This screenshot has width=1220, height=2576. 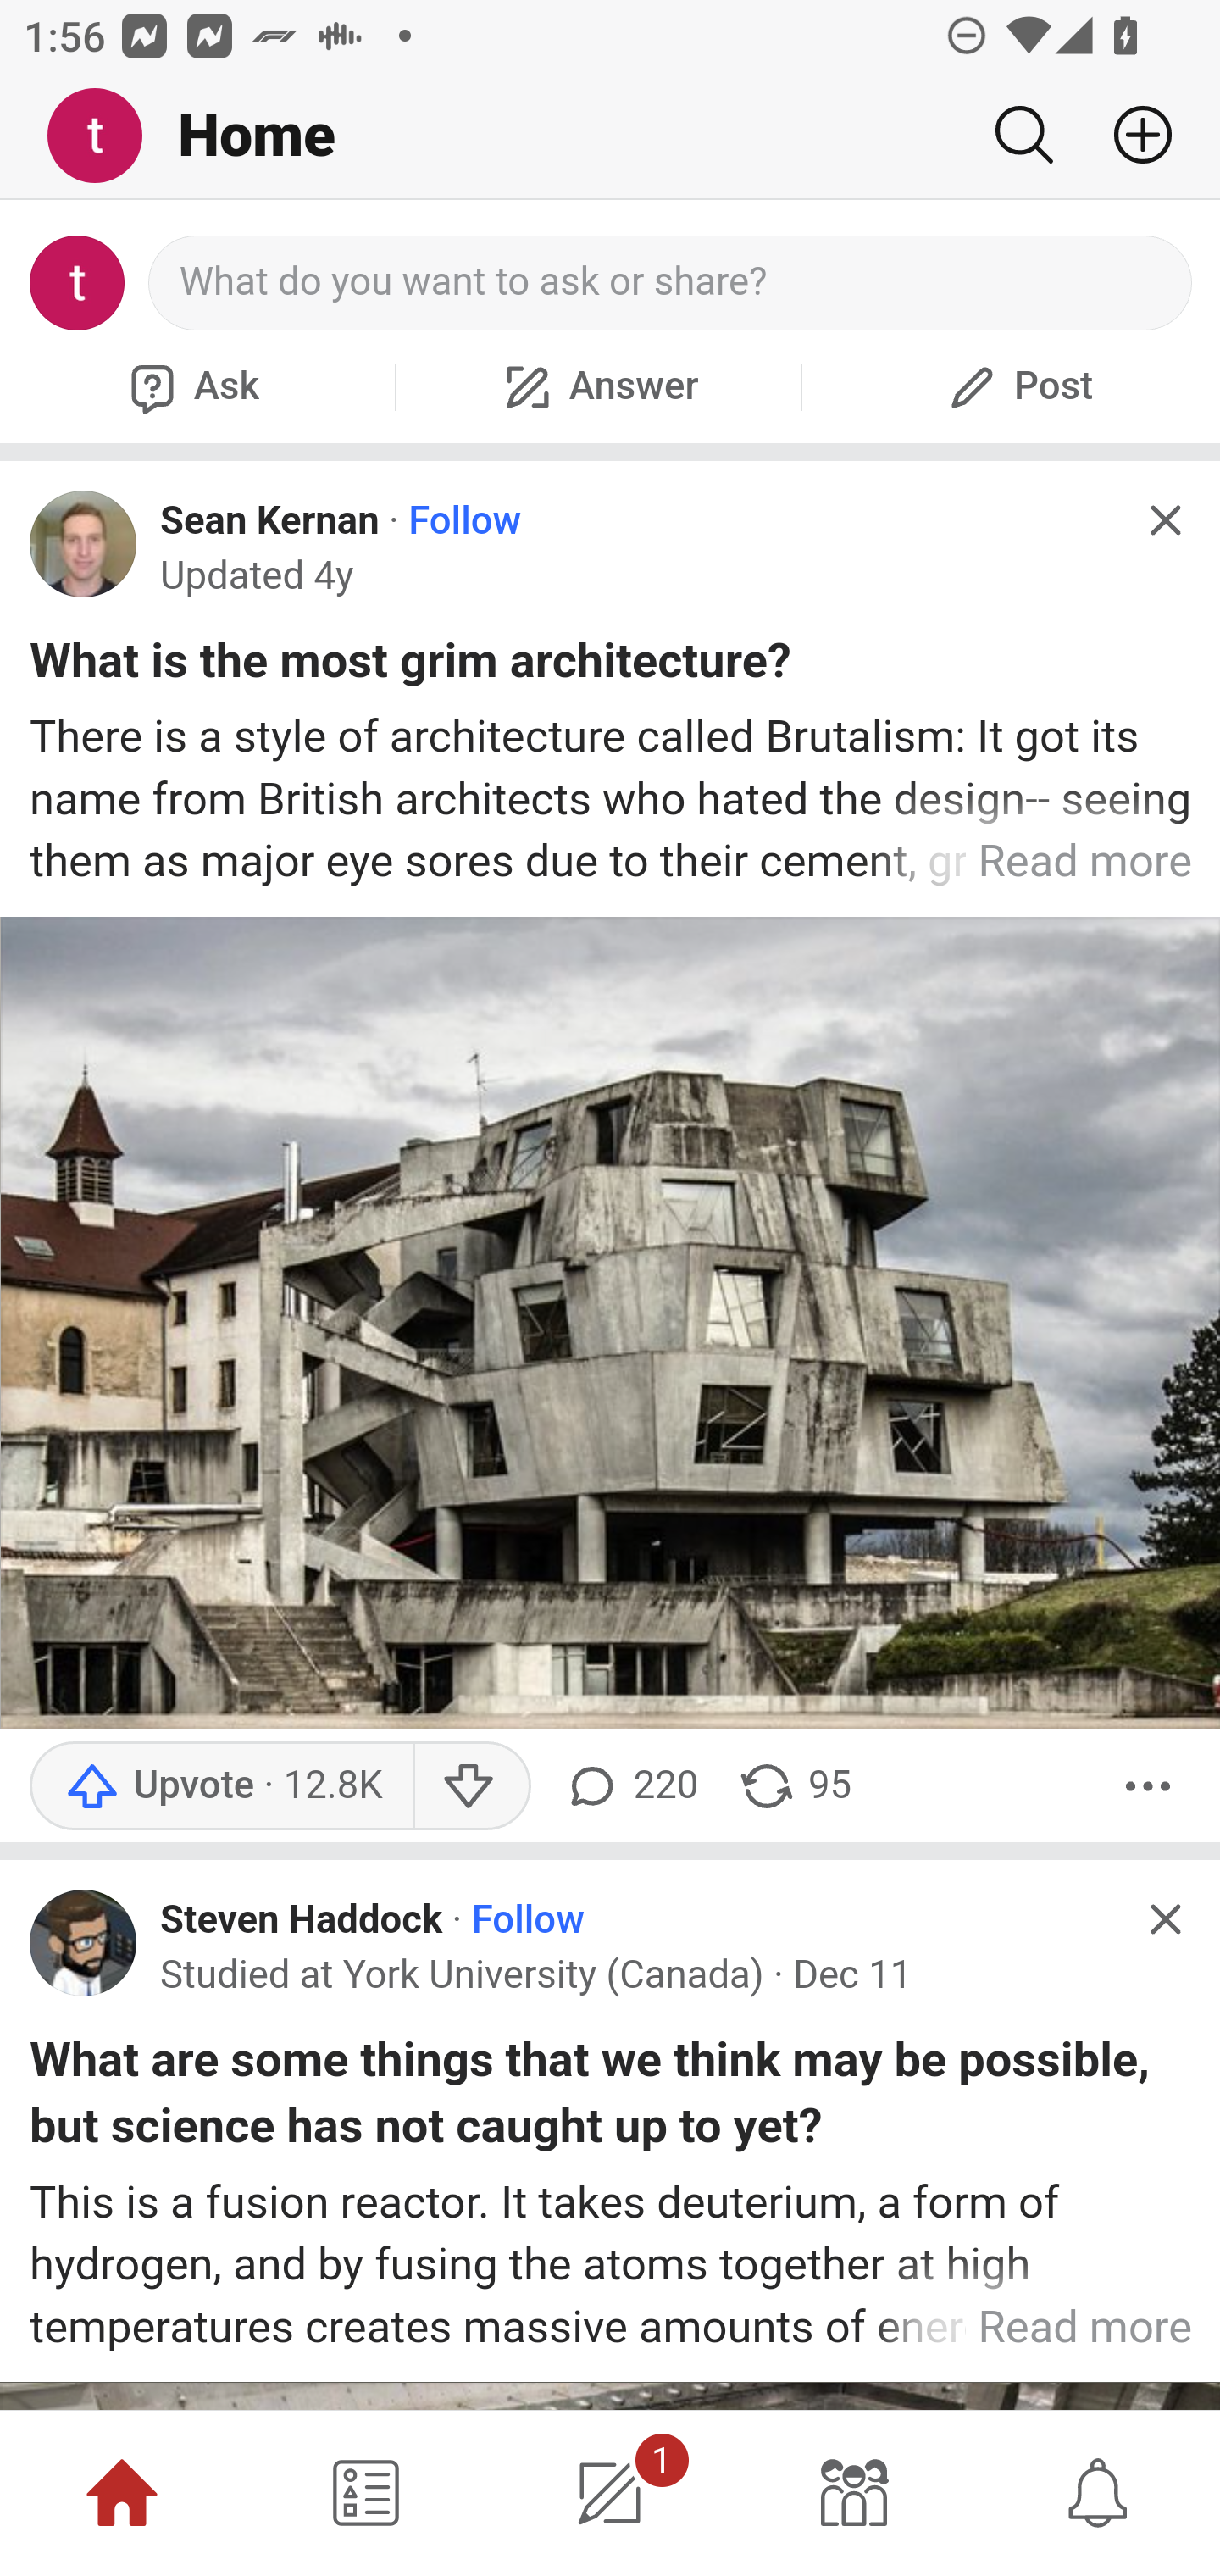 I want to click on Ask, so click(x=191, y=386).